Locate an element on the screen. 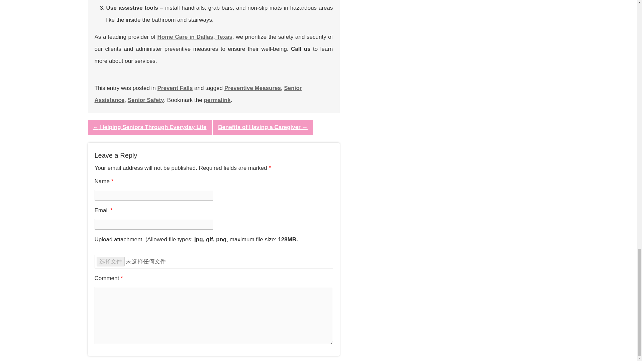 The image size is (642, 361). Home Care in Dallas, Texas is located at coordinates (195, 36).